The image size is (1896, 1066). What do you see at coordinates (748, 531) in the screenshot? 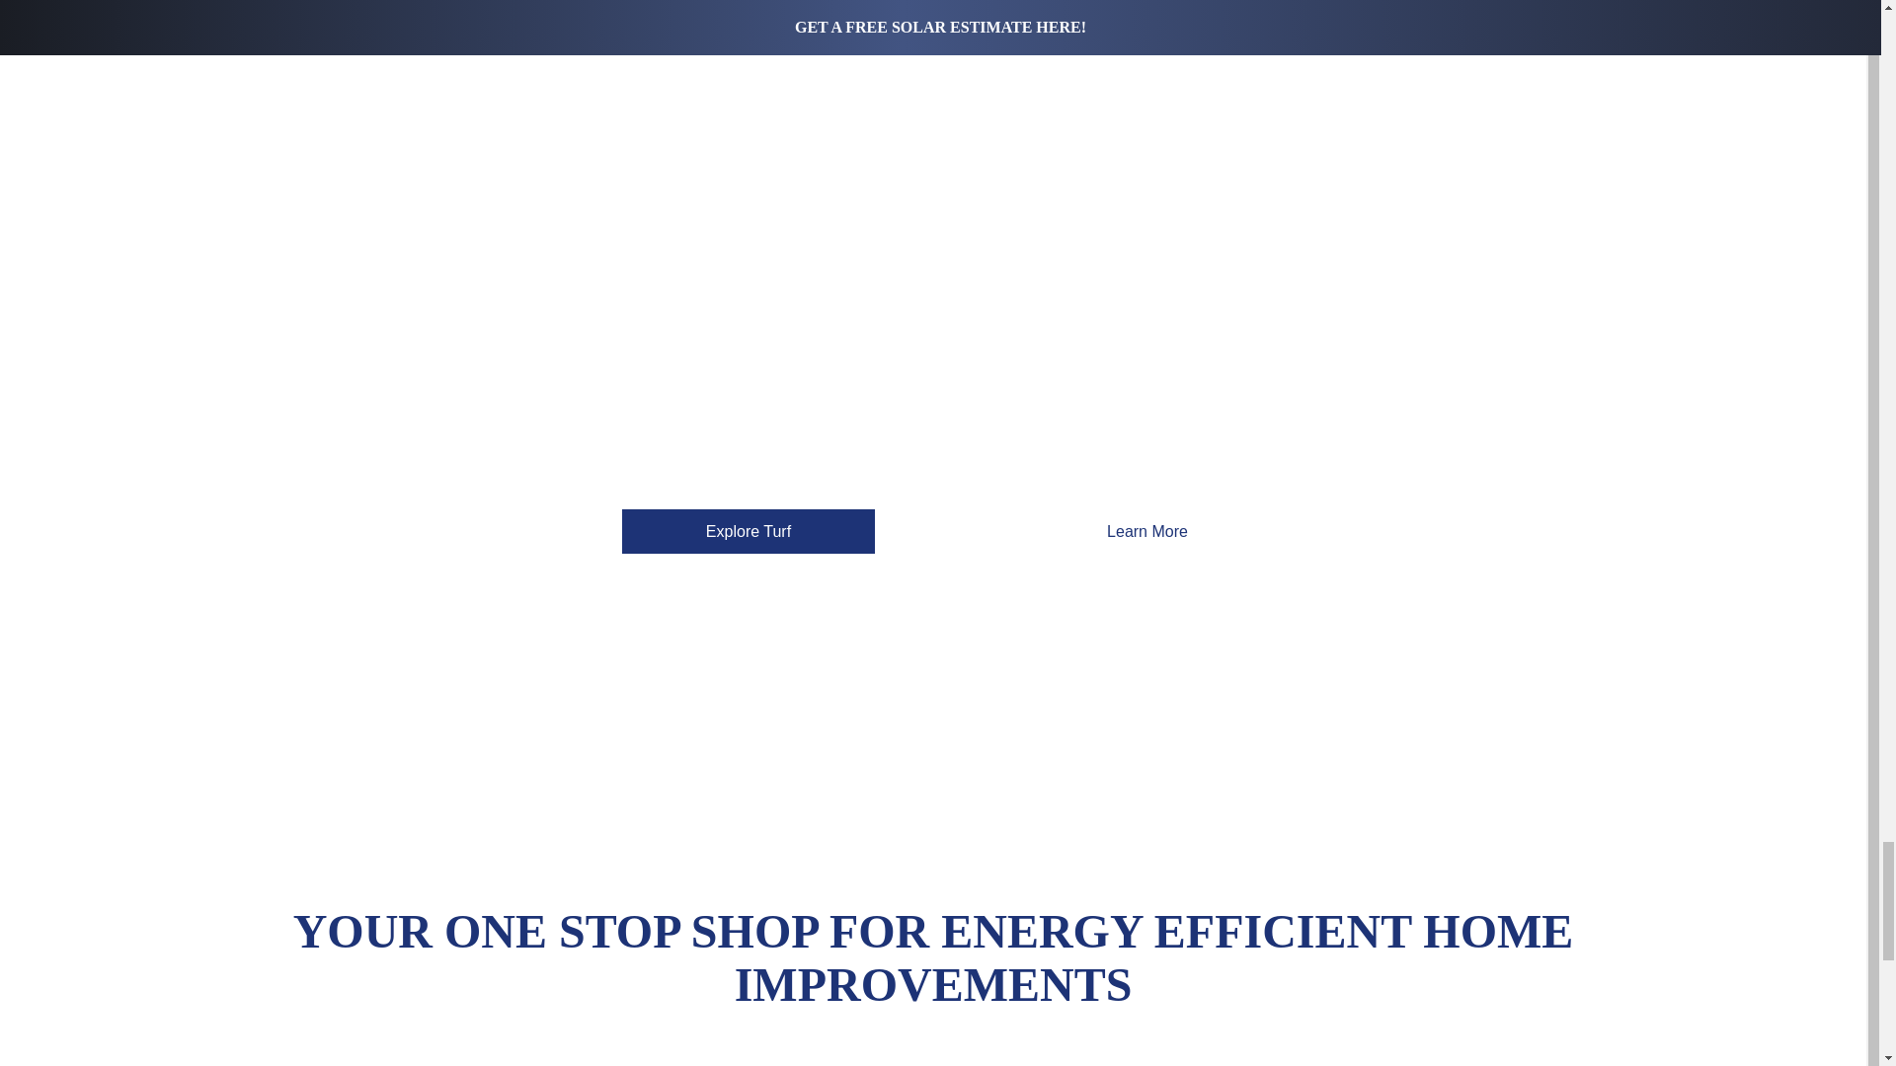
I see `Explore Turf` at bounding box center [748, 531].